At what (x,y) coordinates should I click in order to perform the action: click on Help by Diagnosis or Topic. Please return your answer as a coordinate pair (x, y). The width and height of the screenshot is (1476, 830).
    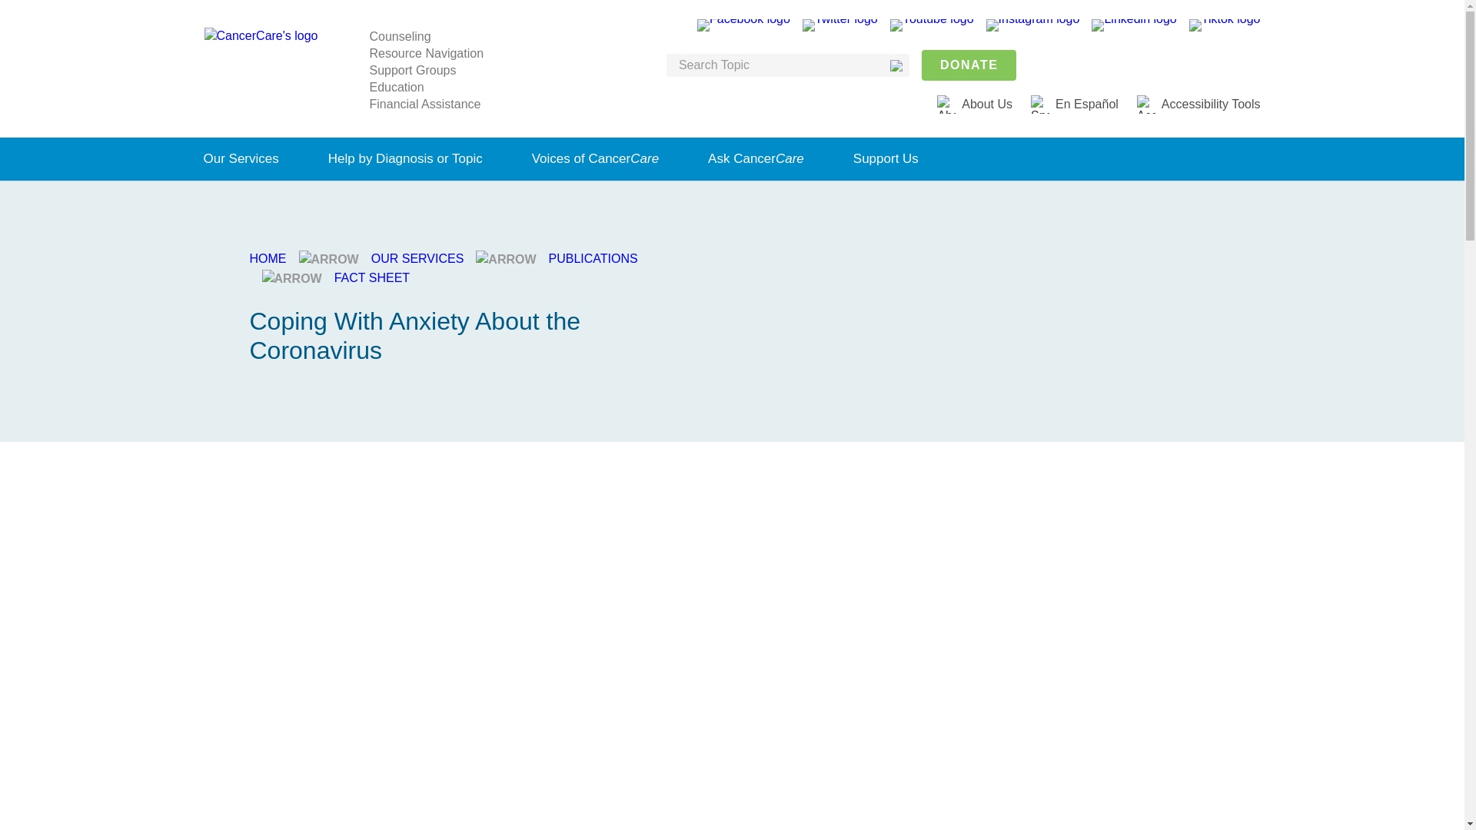
    Looking at the image, I should click on (406, 159).